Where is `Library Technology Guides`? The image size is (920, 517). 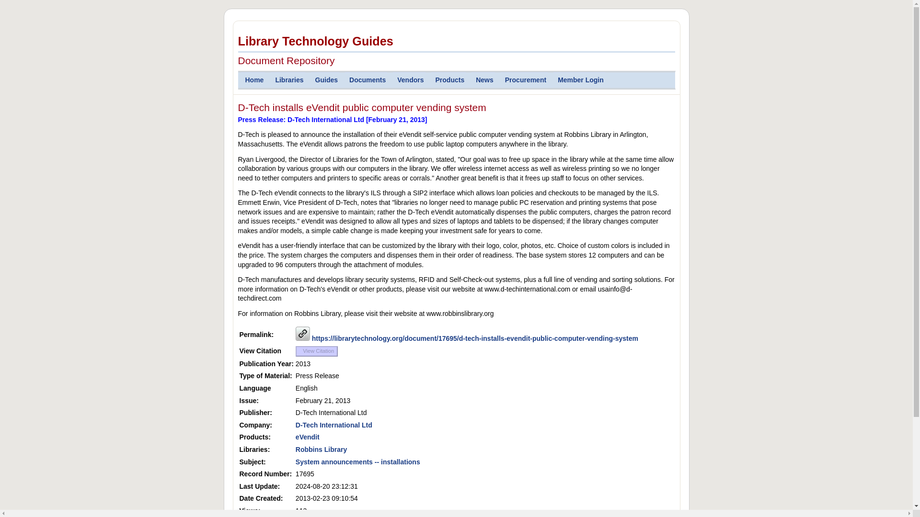
Library Technology Guides is located at coordinates (456, 43).